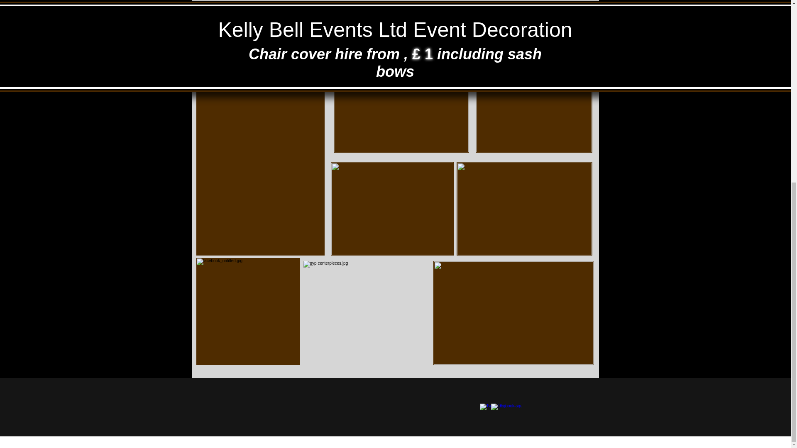  What do you see at coordinates (401, 94) in the screenshot?
I see `chairs.jpg` at bounding box center [401, 94].